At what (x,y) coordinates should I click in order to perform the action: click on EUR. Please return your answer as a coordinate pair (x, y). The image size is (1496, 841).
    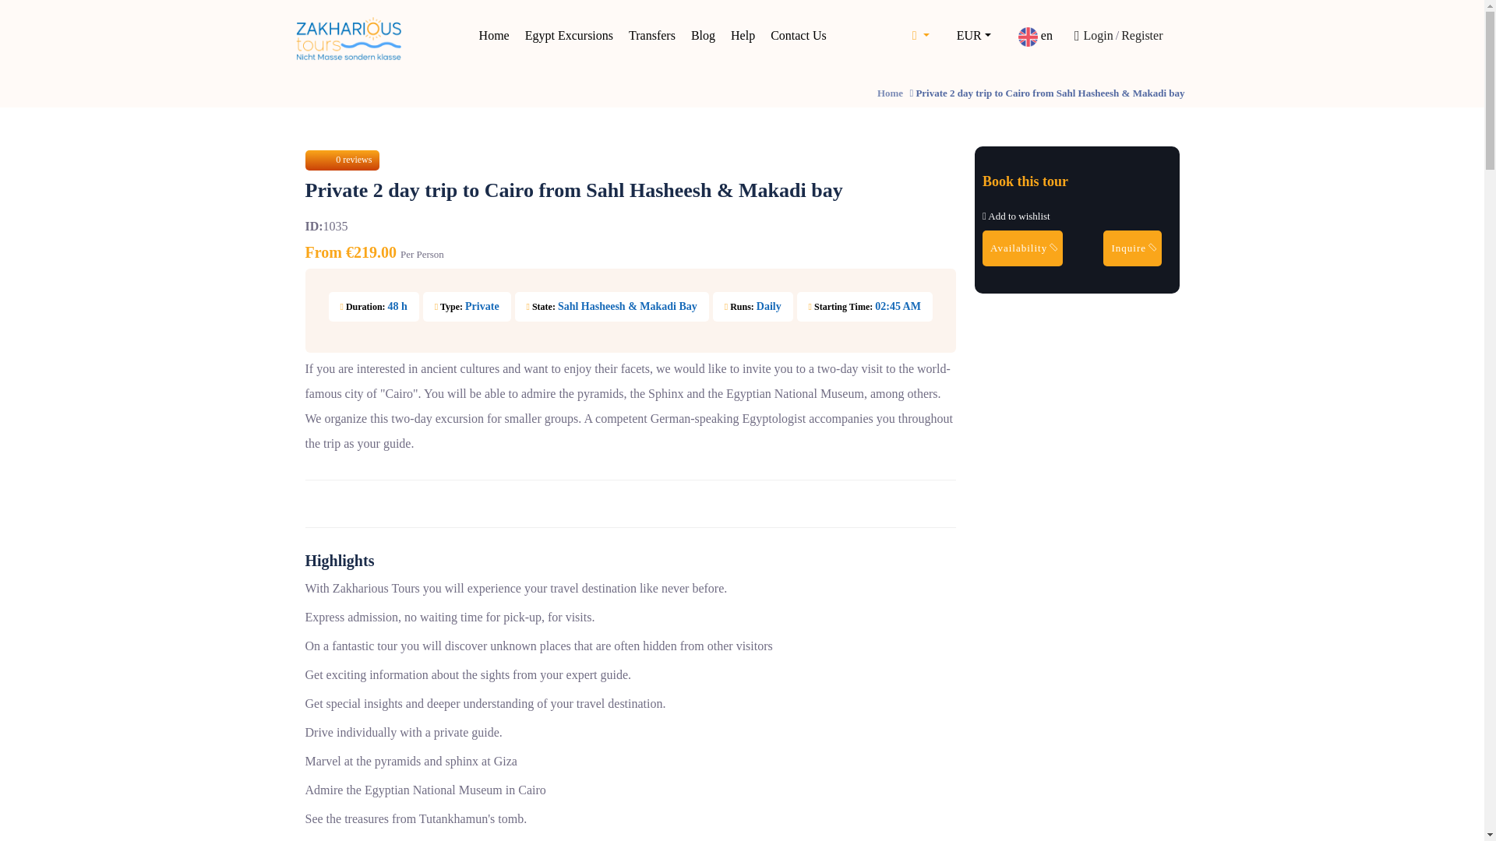
    Looking at the image, I should click on (974, 36).